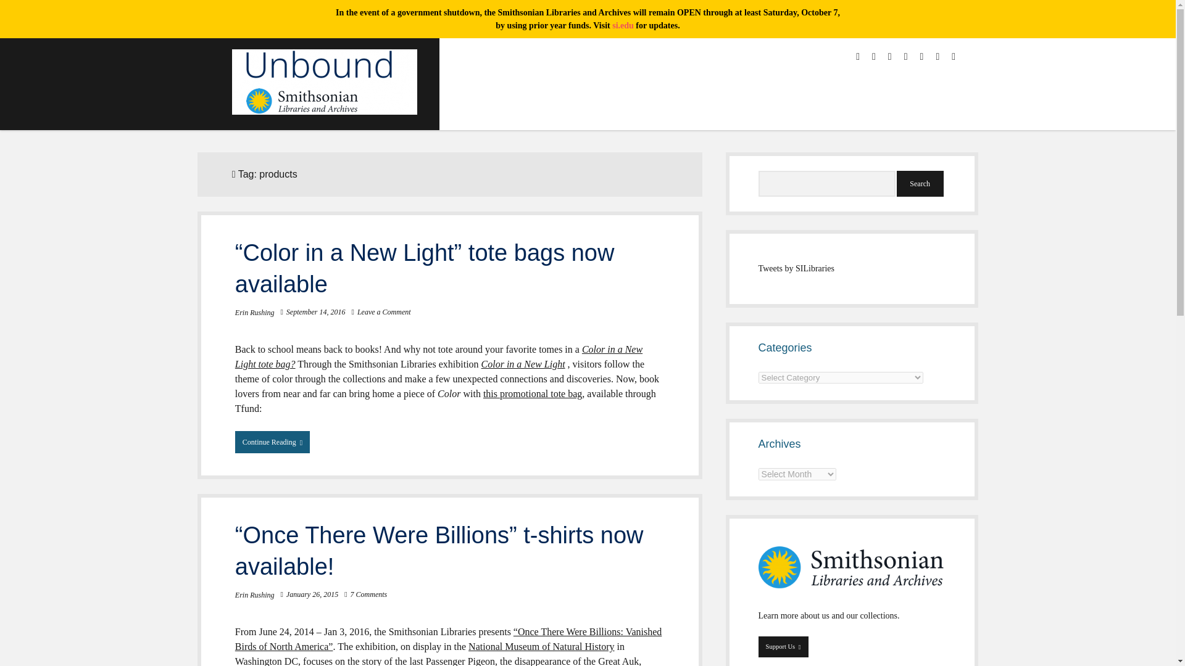 The image size is (1185, 666). What do you see at coordinates (448, 639) in the screenshot?
I see `Once There Were Billions` at bounding box center [448, 639].